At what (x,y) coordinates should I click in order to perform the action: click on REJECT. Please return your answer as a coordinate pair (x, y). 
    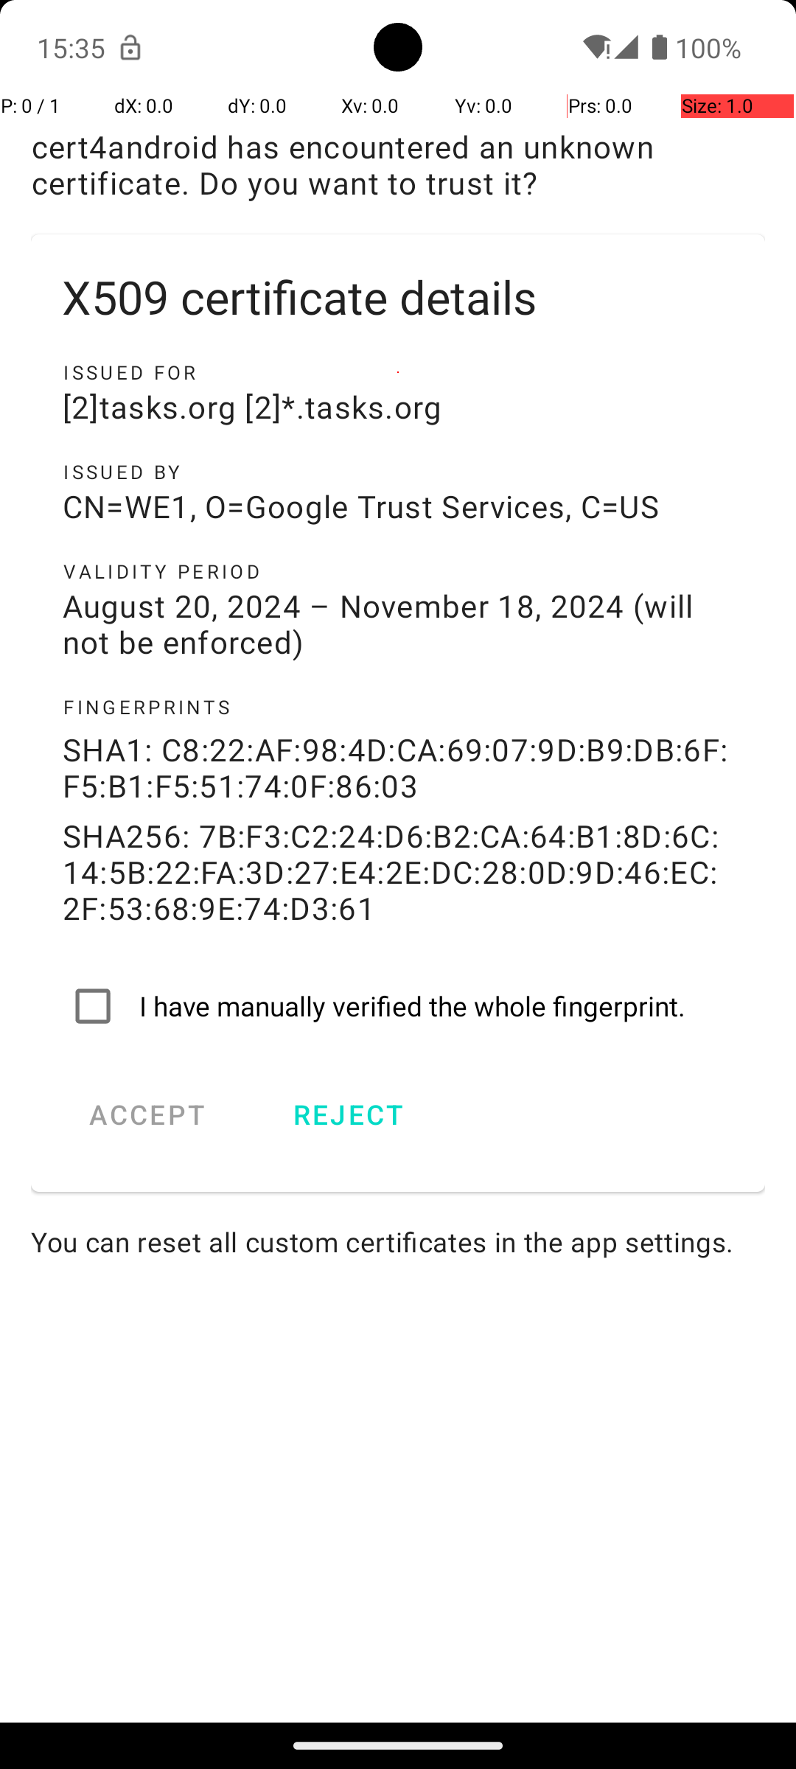
    Looking at the image, I should click on (348, 1114).